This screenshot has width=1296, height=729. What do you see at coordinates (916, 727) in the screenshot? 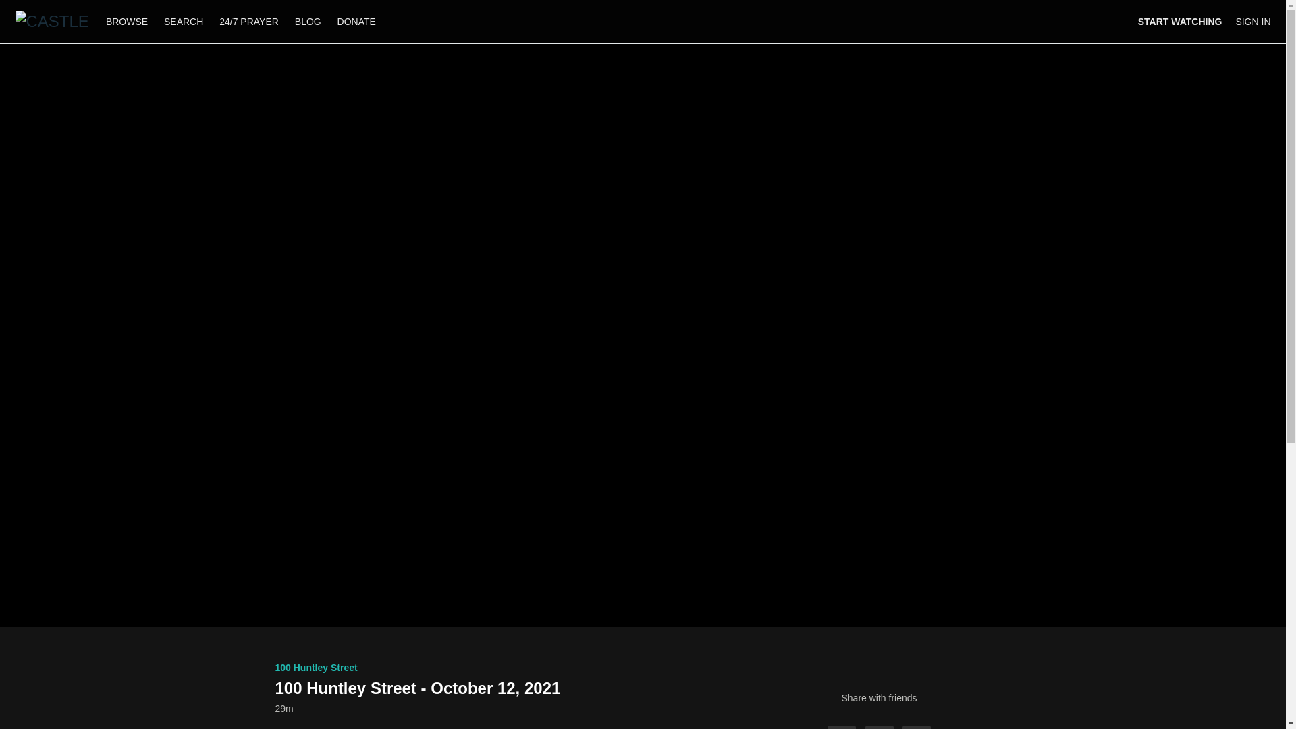
I see `Email` at bounding box center [916, 727].